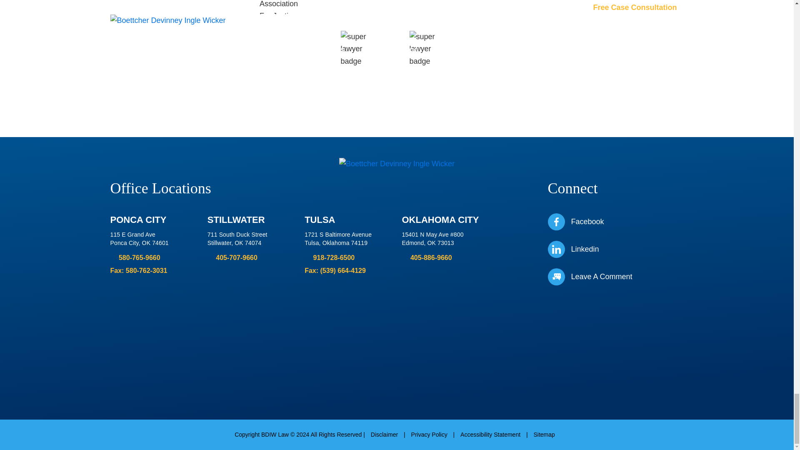 This screenshot has width=800, height=450. Describe the element at coordinates (397, 164) in the screenshot. I see `Boettcher Devinney Ingle Wicker` at that location.